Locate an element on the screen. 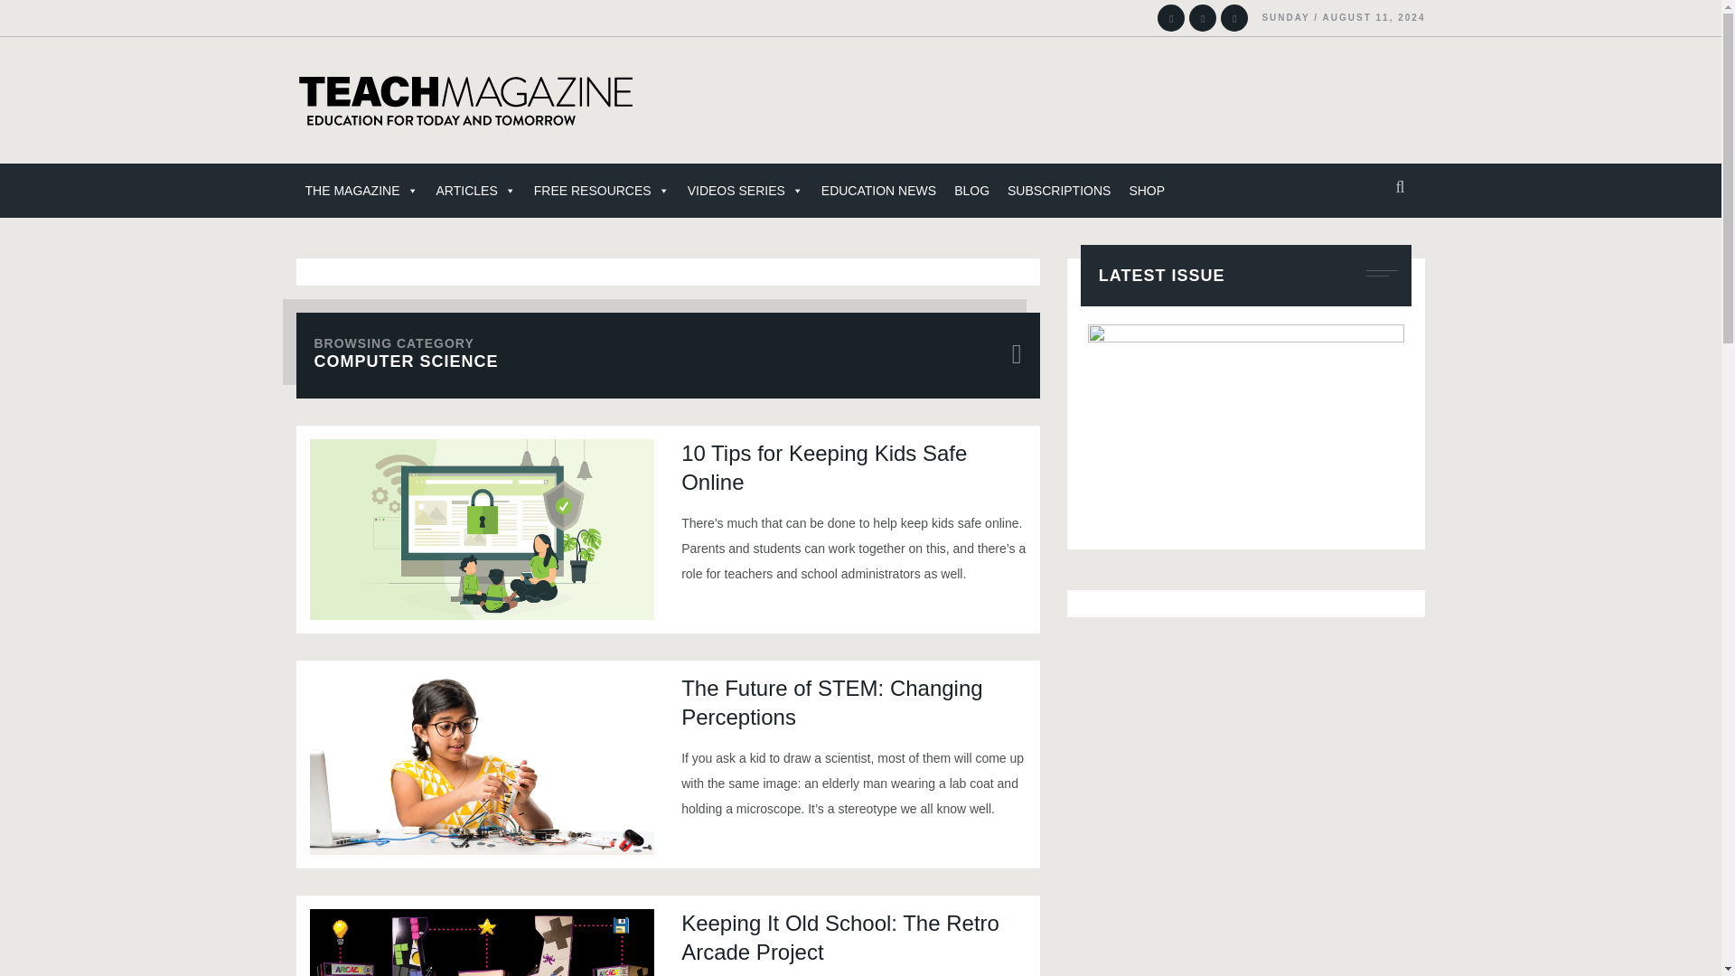  Permalink to 10 Tips for Keeping Kids Safe Online is located at coordinates (481, 530).